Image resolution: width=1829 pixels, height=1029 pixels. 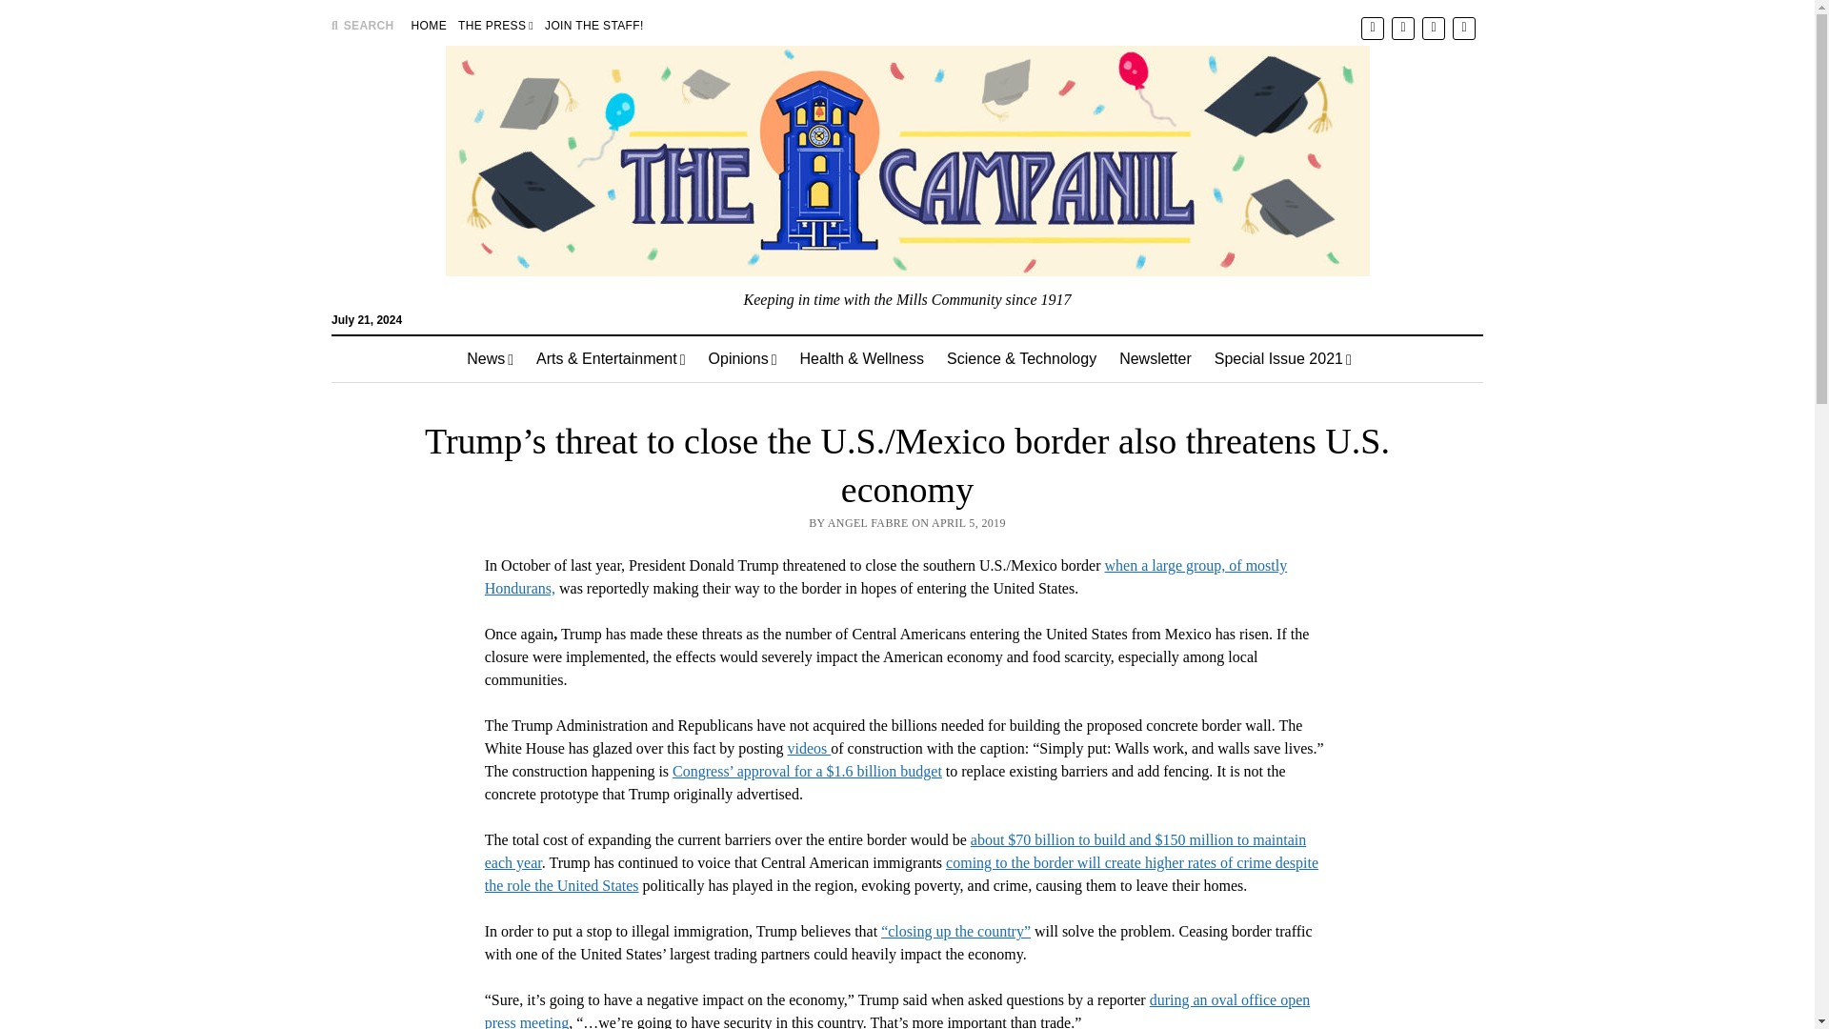 What do you see at coordinates (1189, 162) in the screenshot?
I see `Search` at bounding box center [1189, 162].